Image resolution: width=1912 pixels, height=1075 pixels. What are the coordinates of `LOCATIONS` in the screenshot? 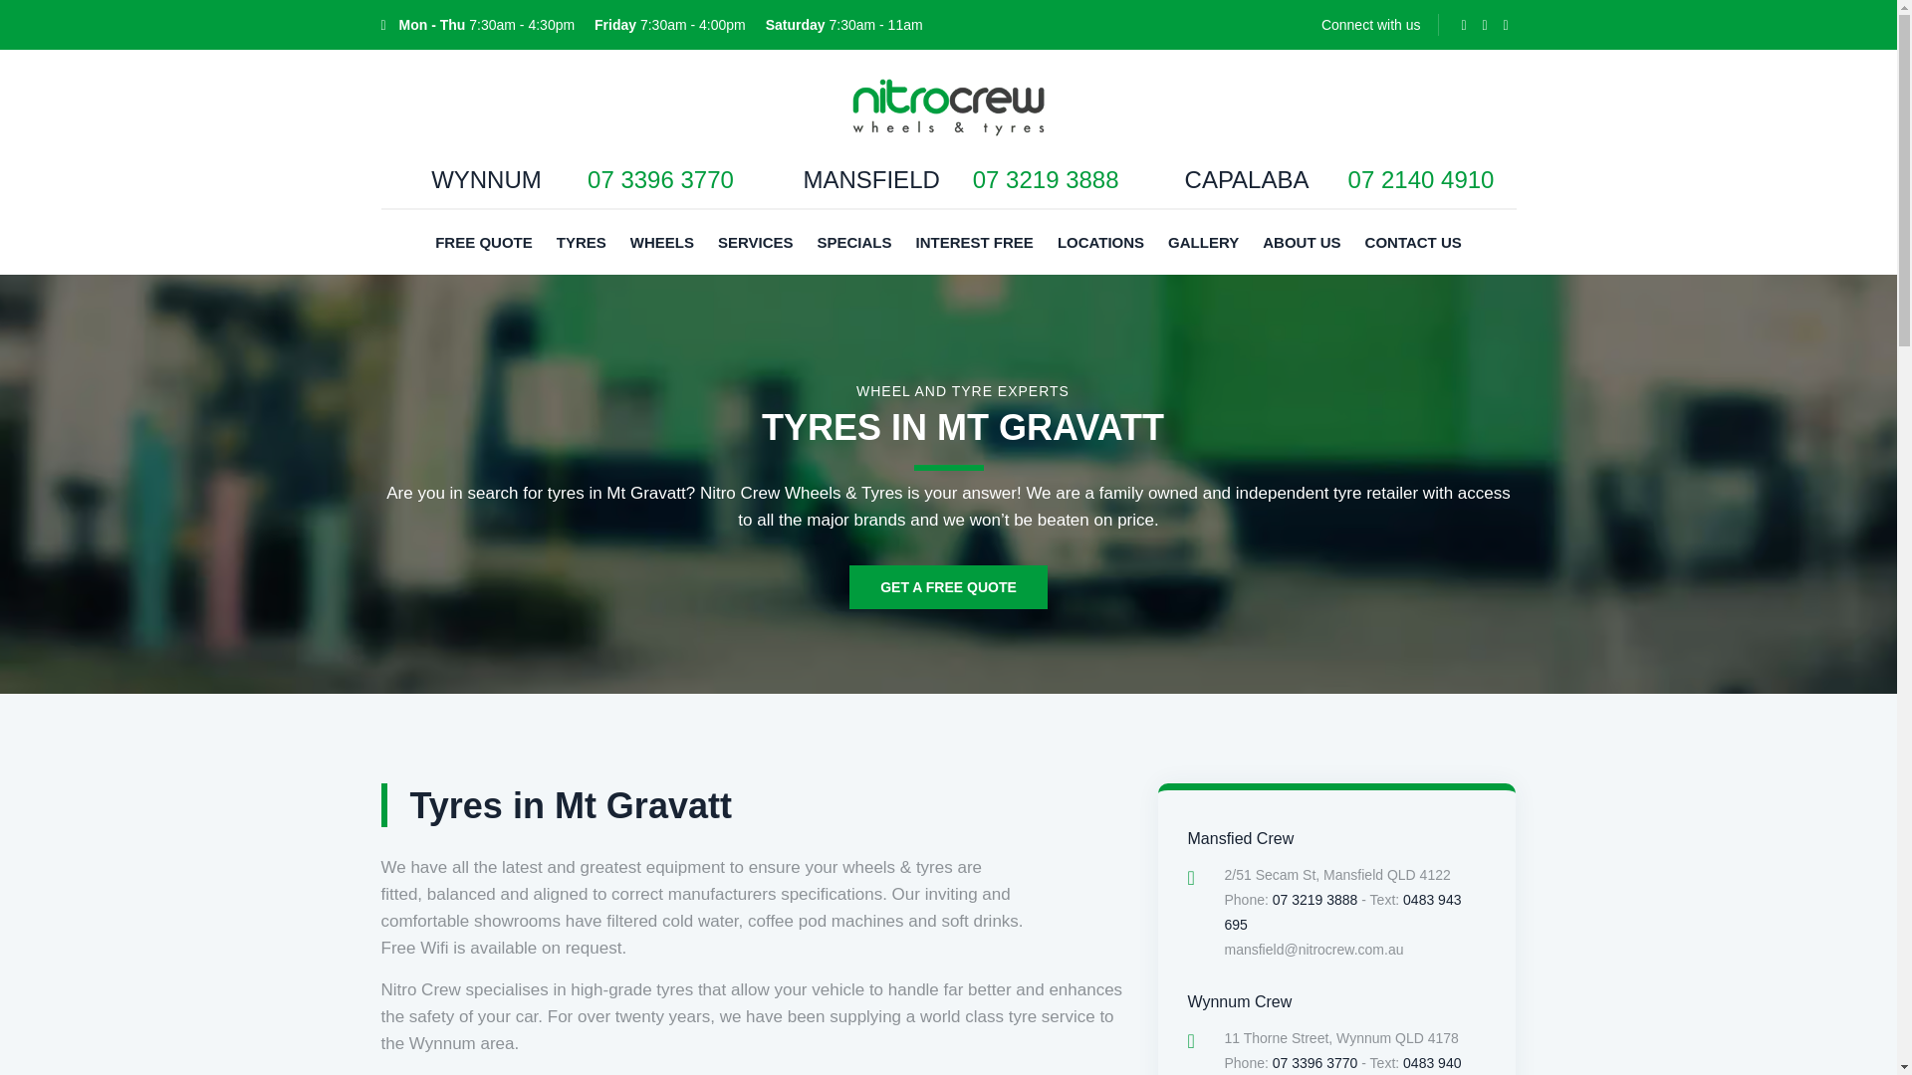 It's located at (582, 242).